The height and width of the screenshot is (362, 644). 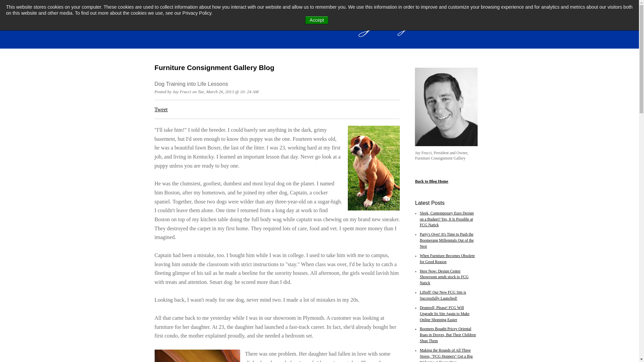 I want to click on Here Now: Design Center Showroom sends stock to FCG Natick, so click(x=444, y=278).